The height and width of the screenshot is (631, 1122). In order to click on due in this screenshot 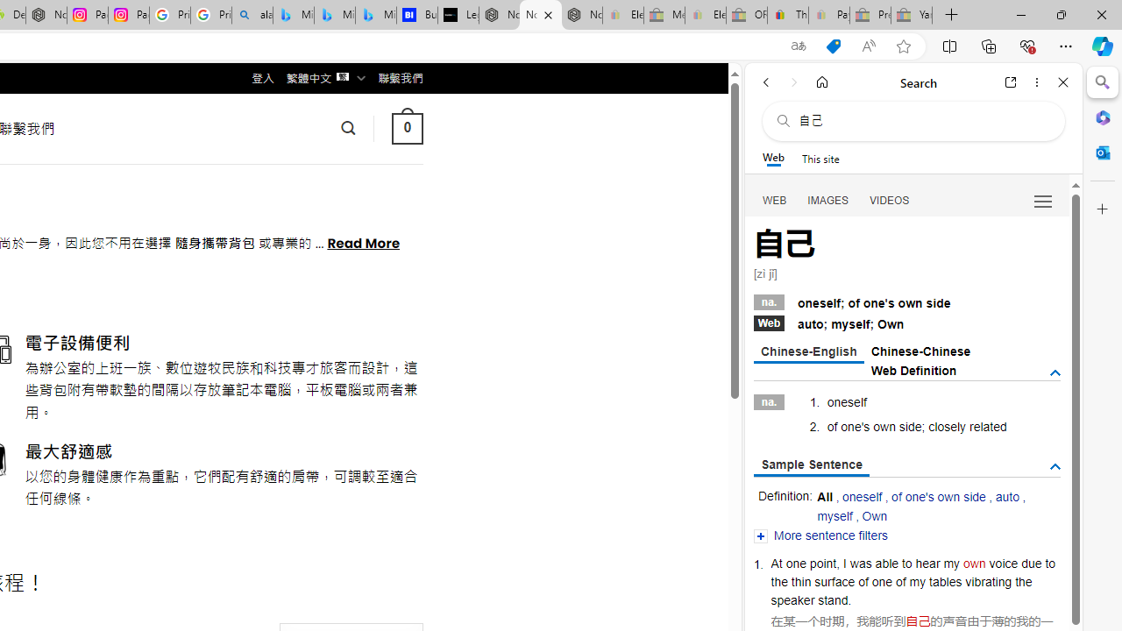, I will do `click(1031, 563)`.